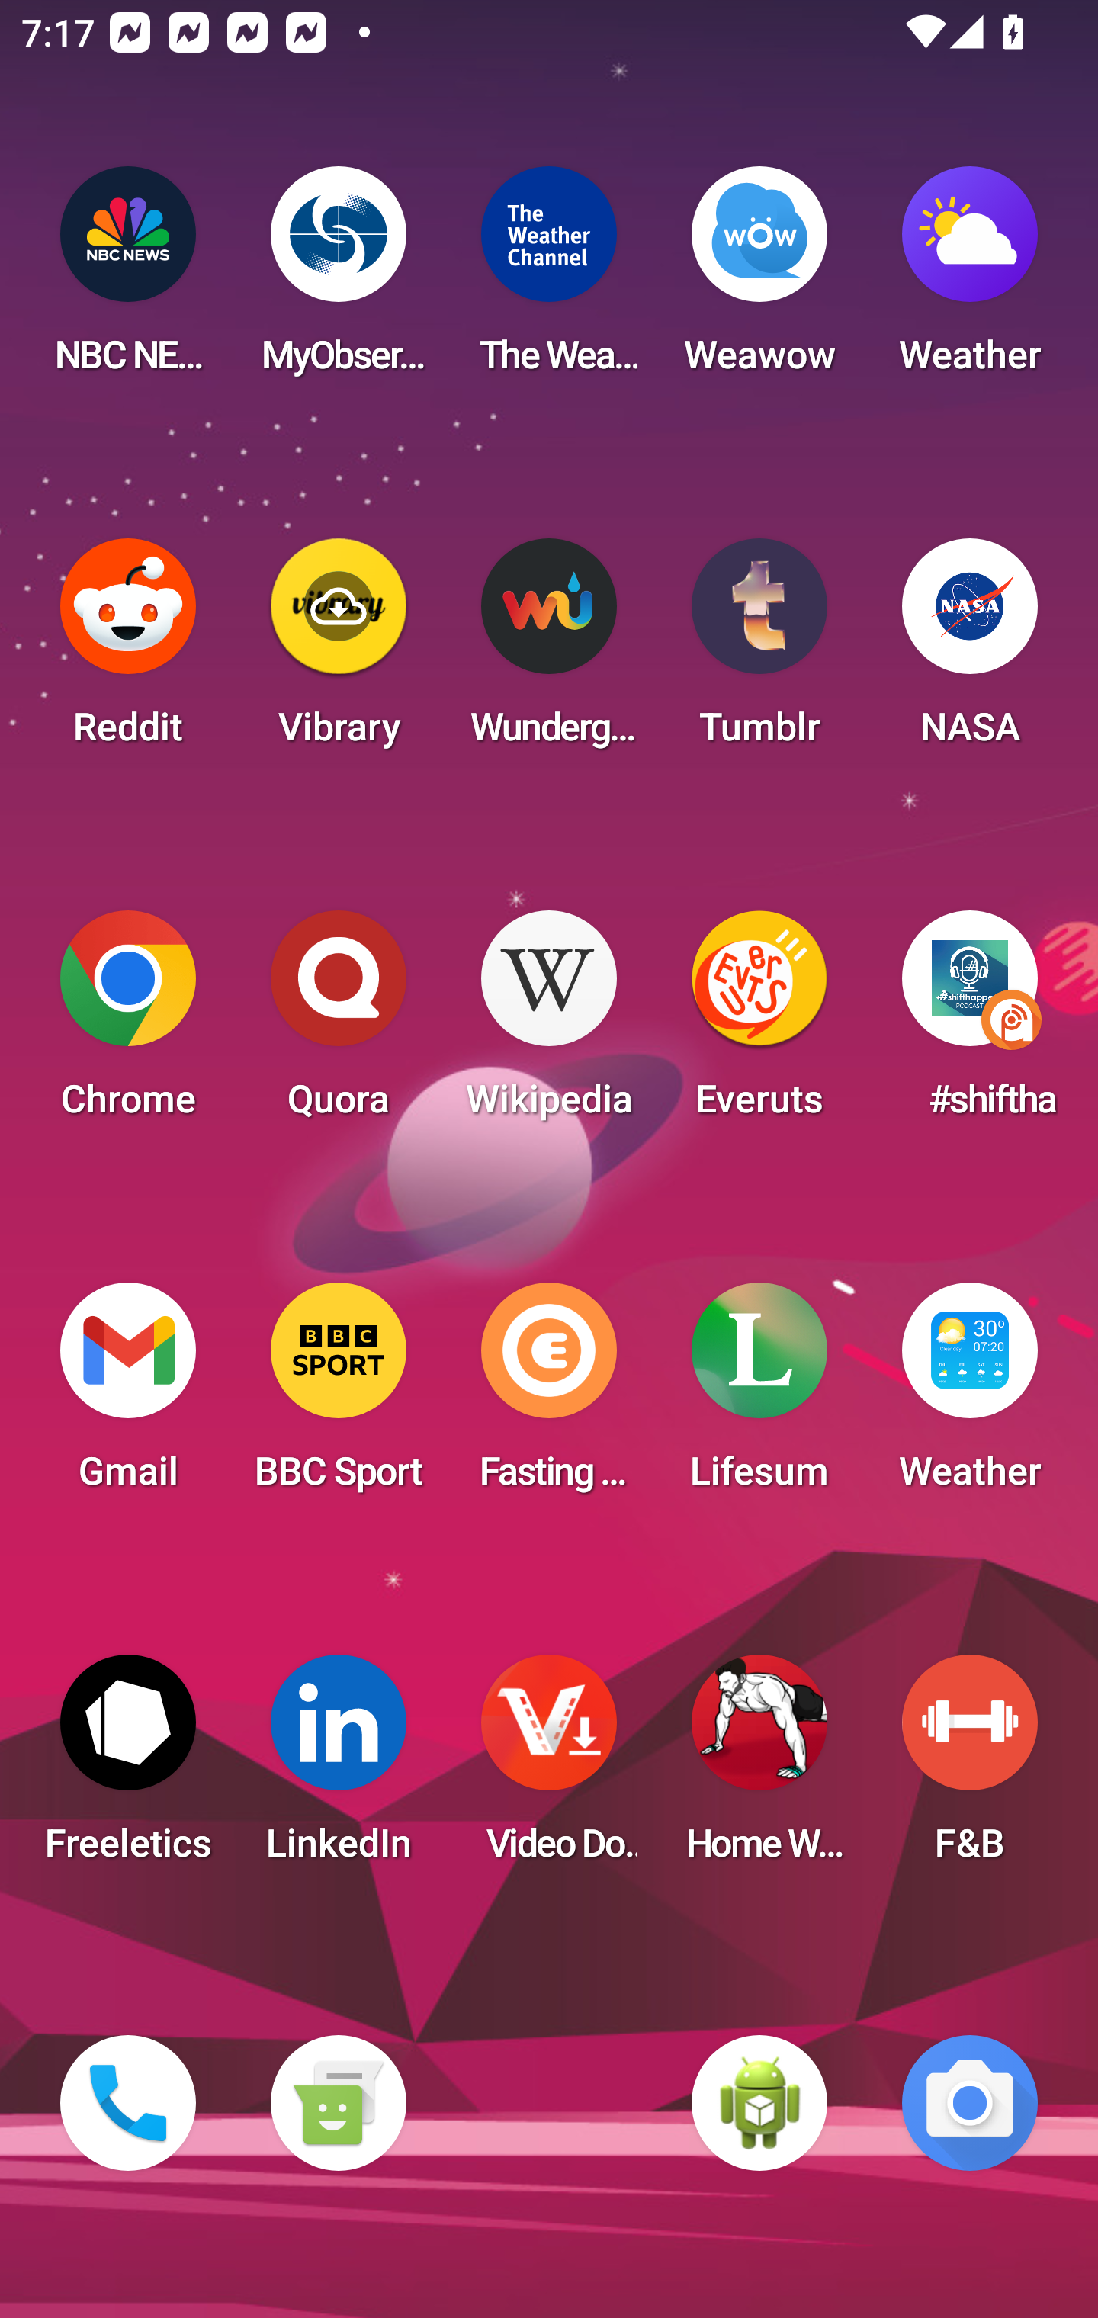 This screenshot has height=2318, width=1098. I want to click on NASA, so click(970, 651).